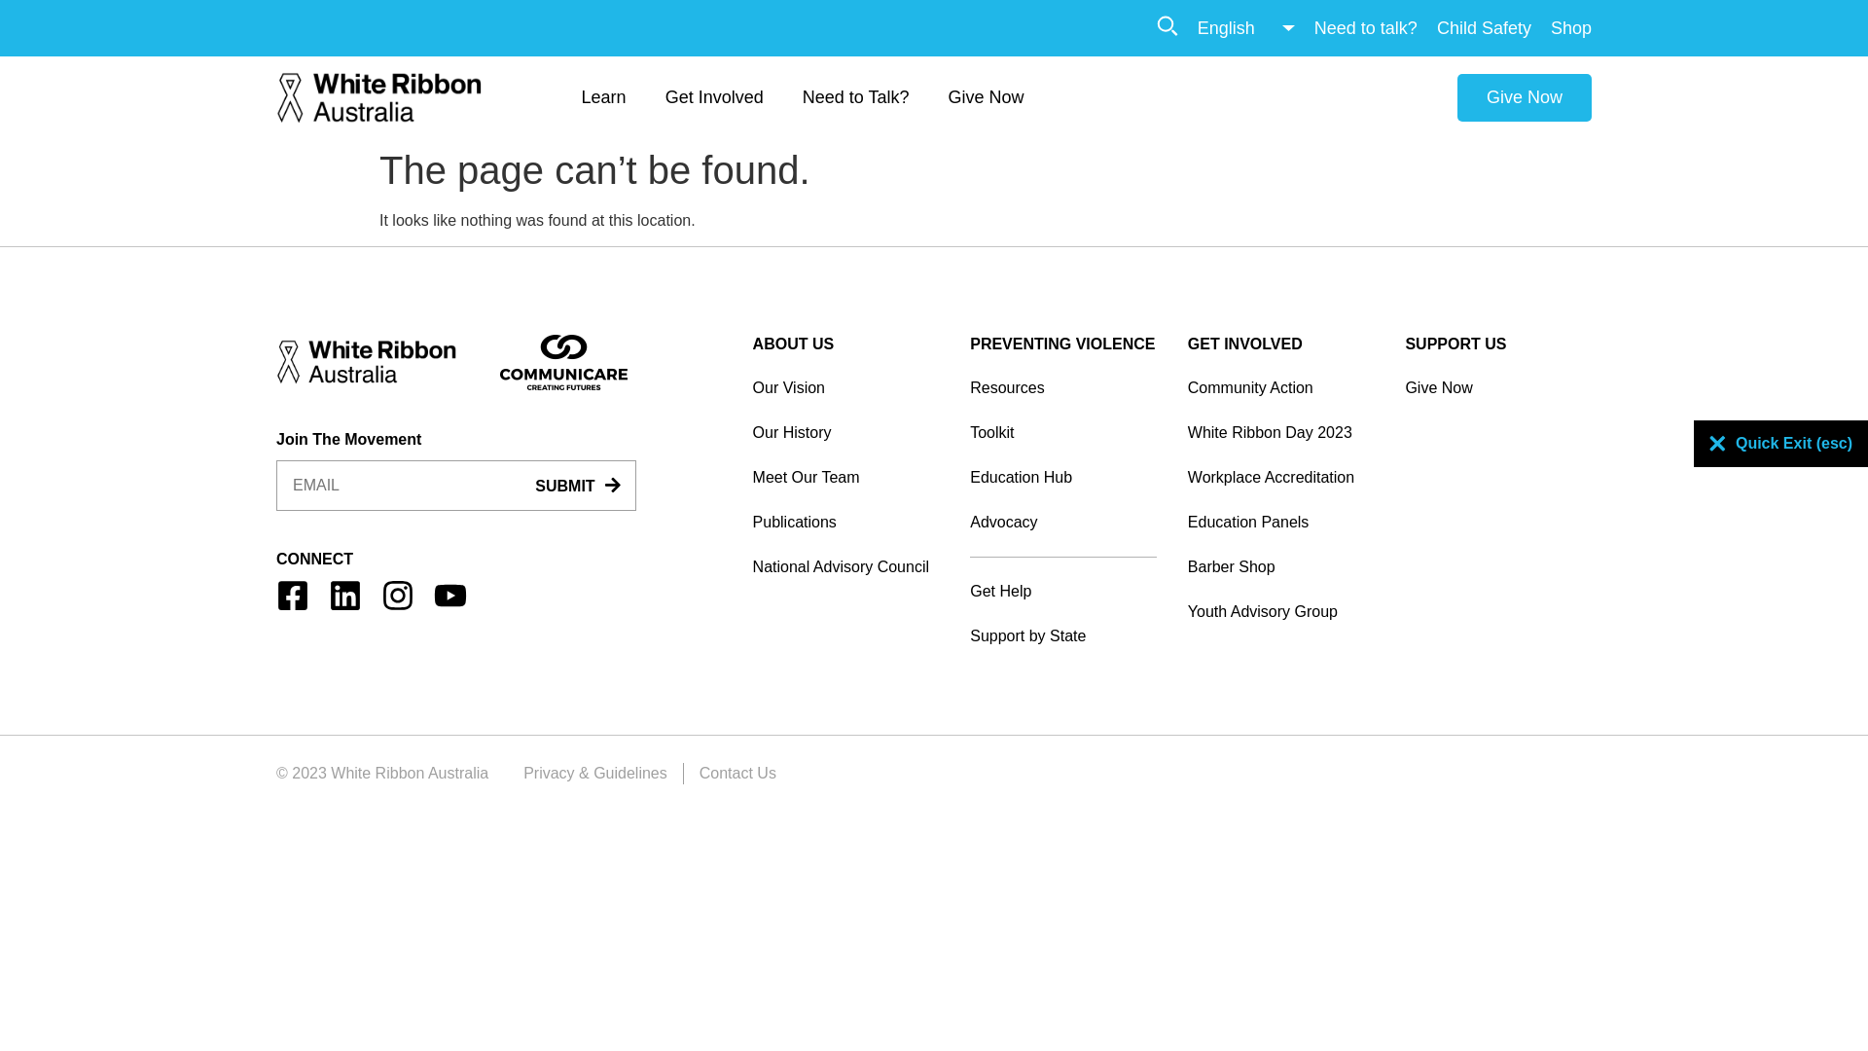  I want to click on Give Now, so click(986, 97).